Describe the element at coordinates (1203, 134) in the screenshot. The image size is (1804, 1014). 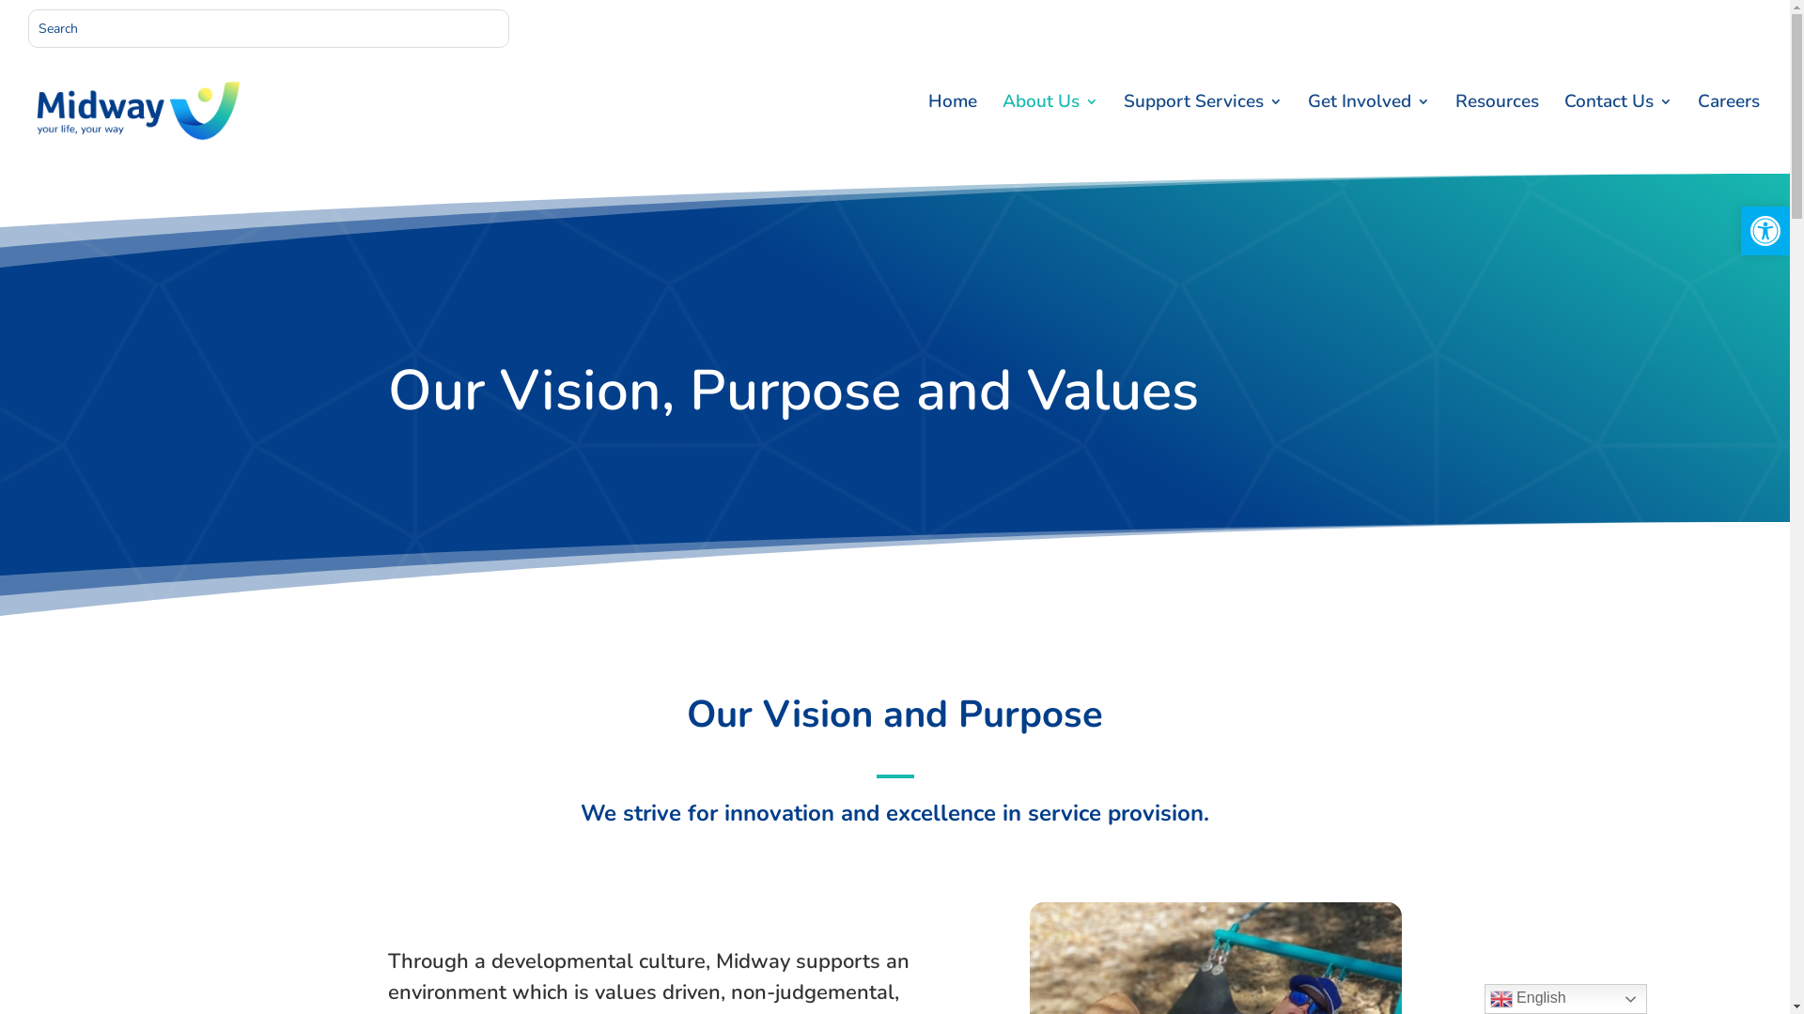
I see `Support Services` at that location.